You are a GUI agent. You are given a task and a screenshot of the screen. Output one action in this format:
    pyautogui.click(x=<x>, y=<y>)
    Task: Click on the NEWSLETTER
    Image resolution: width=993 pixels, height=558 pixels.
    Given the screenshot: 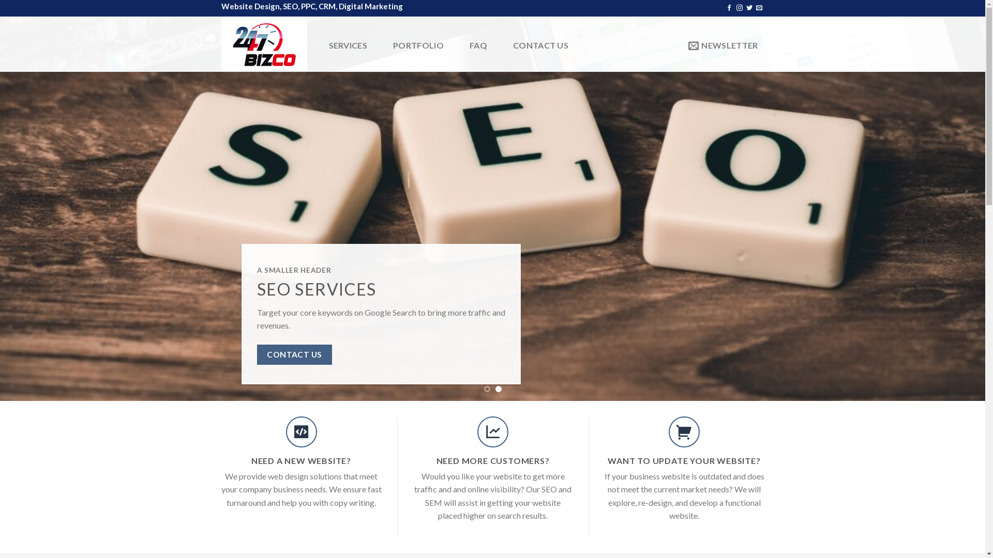 What is the action you would take?
    pyautogui.click(x=723, y=45)
    